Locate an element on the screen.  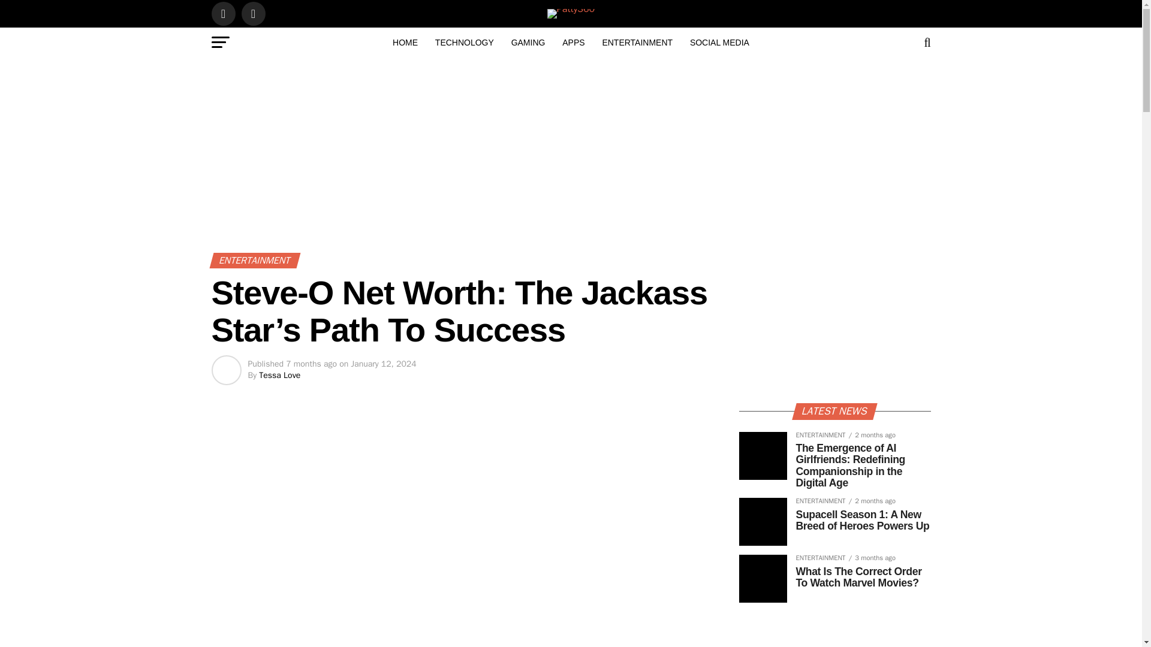
Posts by Tessa Love is located at coordinates (279, 375).